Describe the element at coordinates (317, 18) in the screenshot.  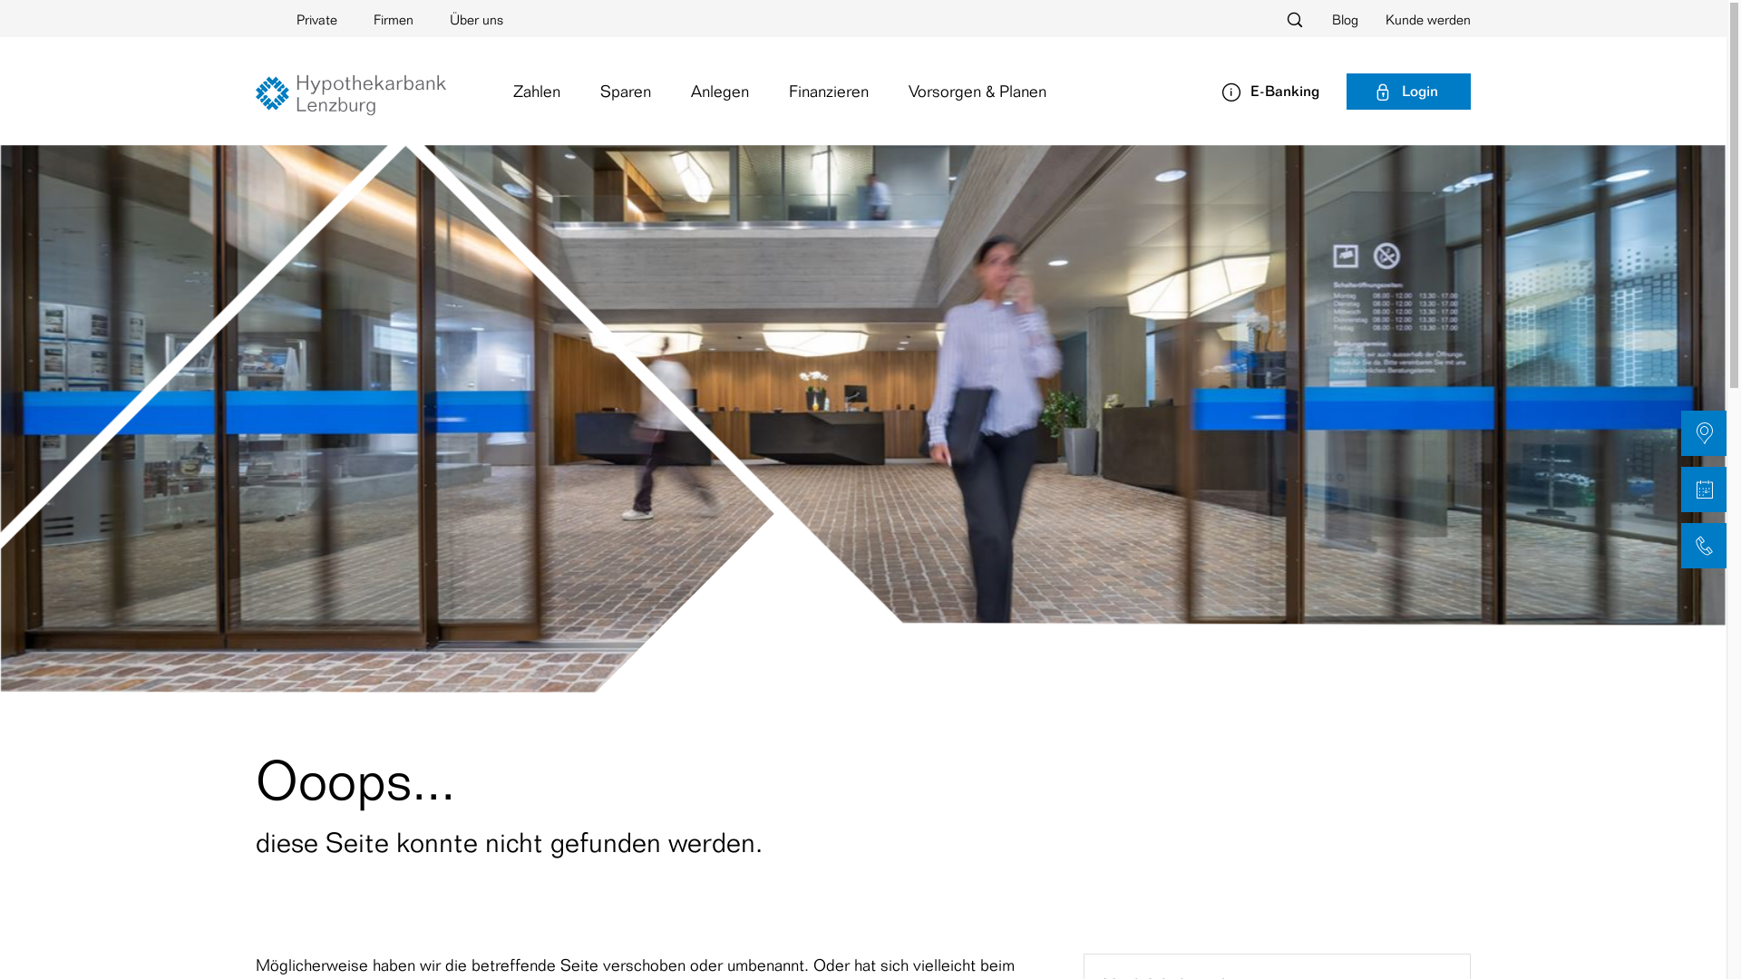
I see `Private` at that location.